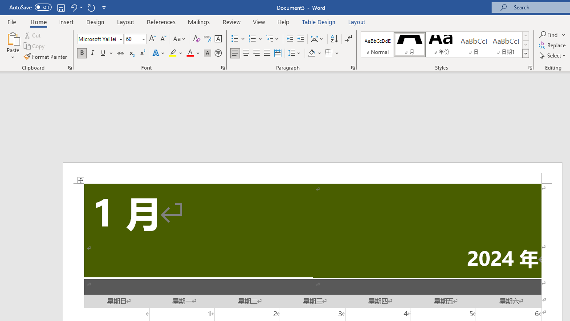  Describe the element at coordinates (73, 7) in the screenshot. I see `Undo Apply Quick Style` at that location.